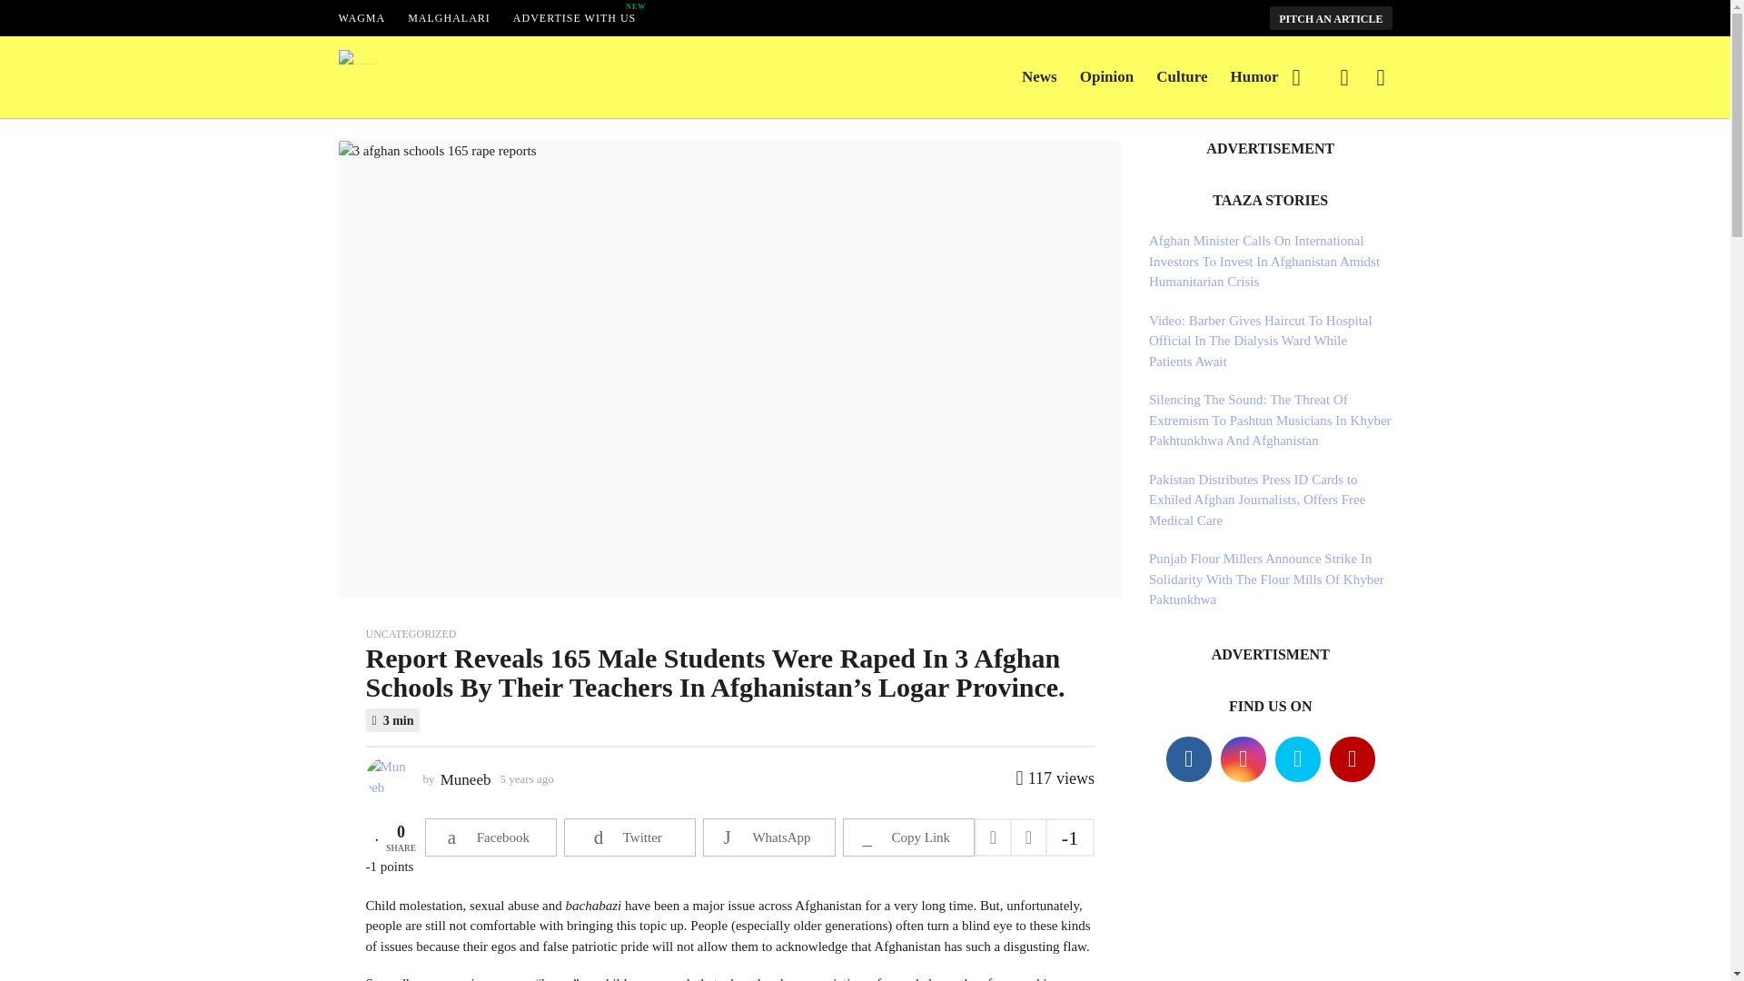 The image size is (1744, 981). I want to click on Opinion, so click(1181, 76).